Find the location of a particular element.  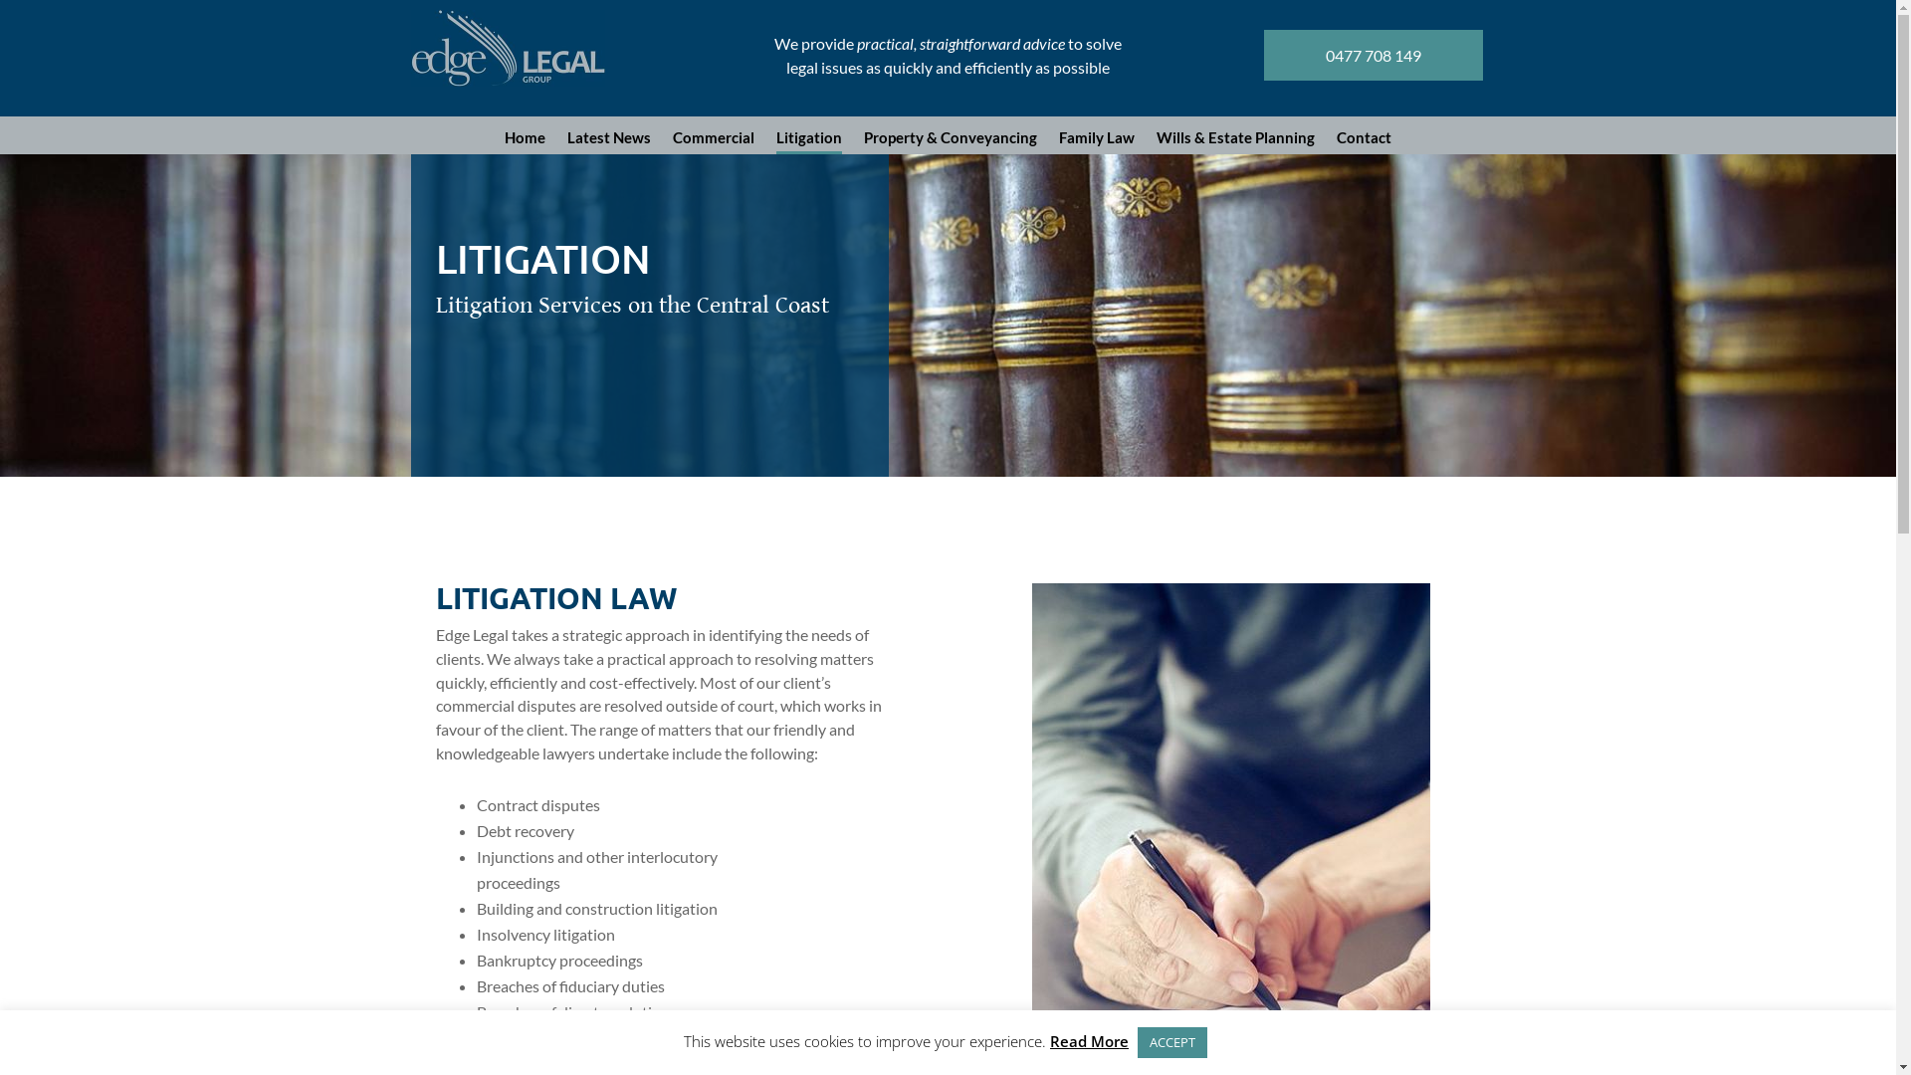

Family Law is located at coordinates (1097, 151).